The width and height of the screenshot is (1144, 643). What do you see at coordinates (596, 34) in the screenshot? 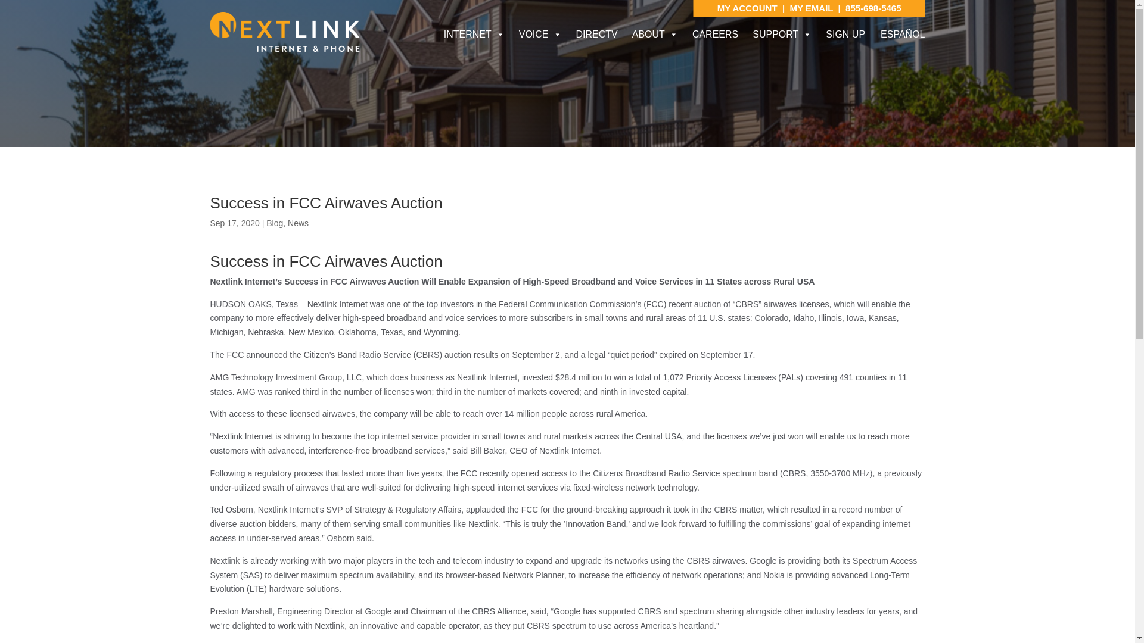
I see `DIRECTV` at bounding box center [596, 34].